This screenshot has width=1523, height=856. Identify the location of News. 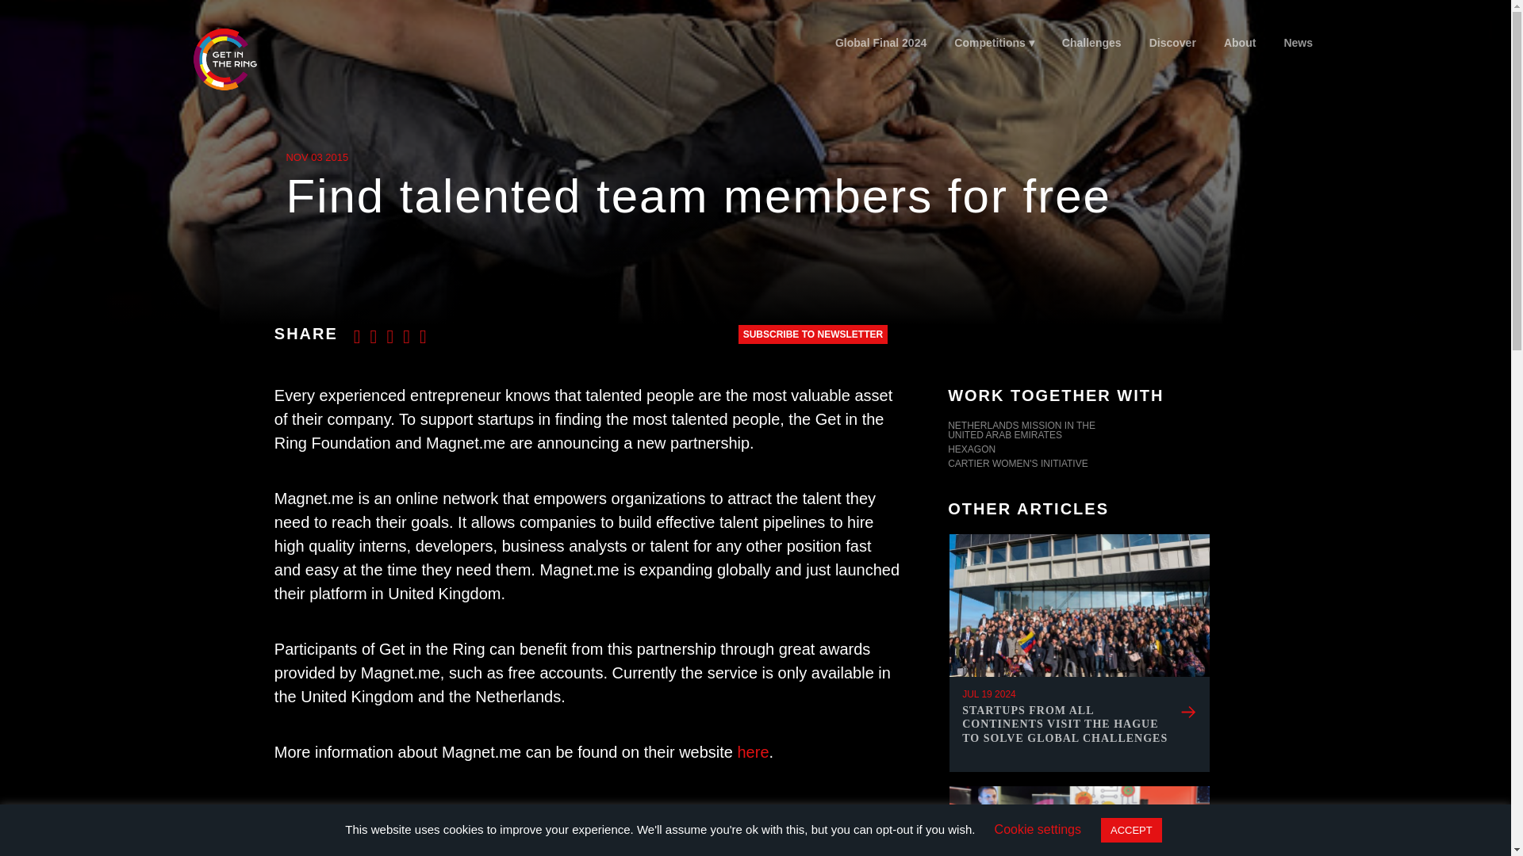
(1298, 43).